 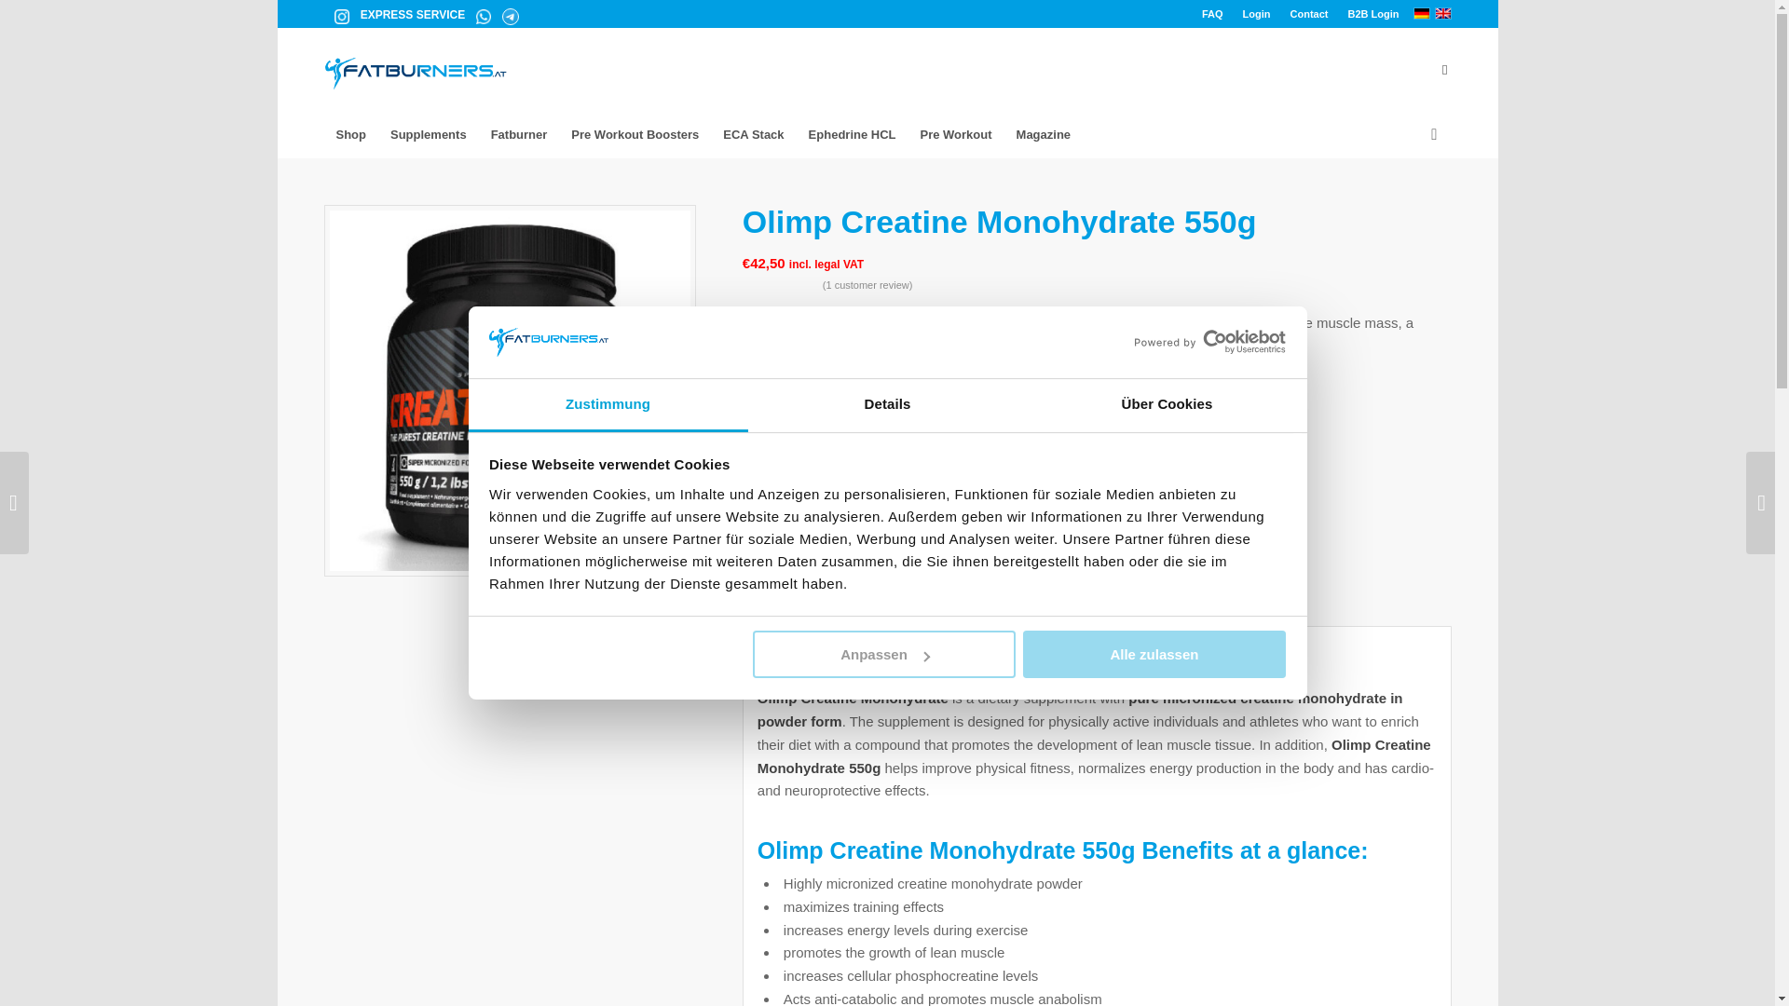 I want to click on Ingredients , so click(x=792, y=594).